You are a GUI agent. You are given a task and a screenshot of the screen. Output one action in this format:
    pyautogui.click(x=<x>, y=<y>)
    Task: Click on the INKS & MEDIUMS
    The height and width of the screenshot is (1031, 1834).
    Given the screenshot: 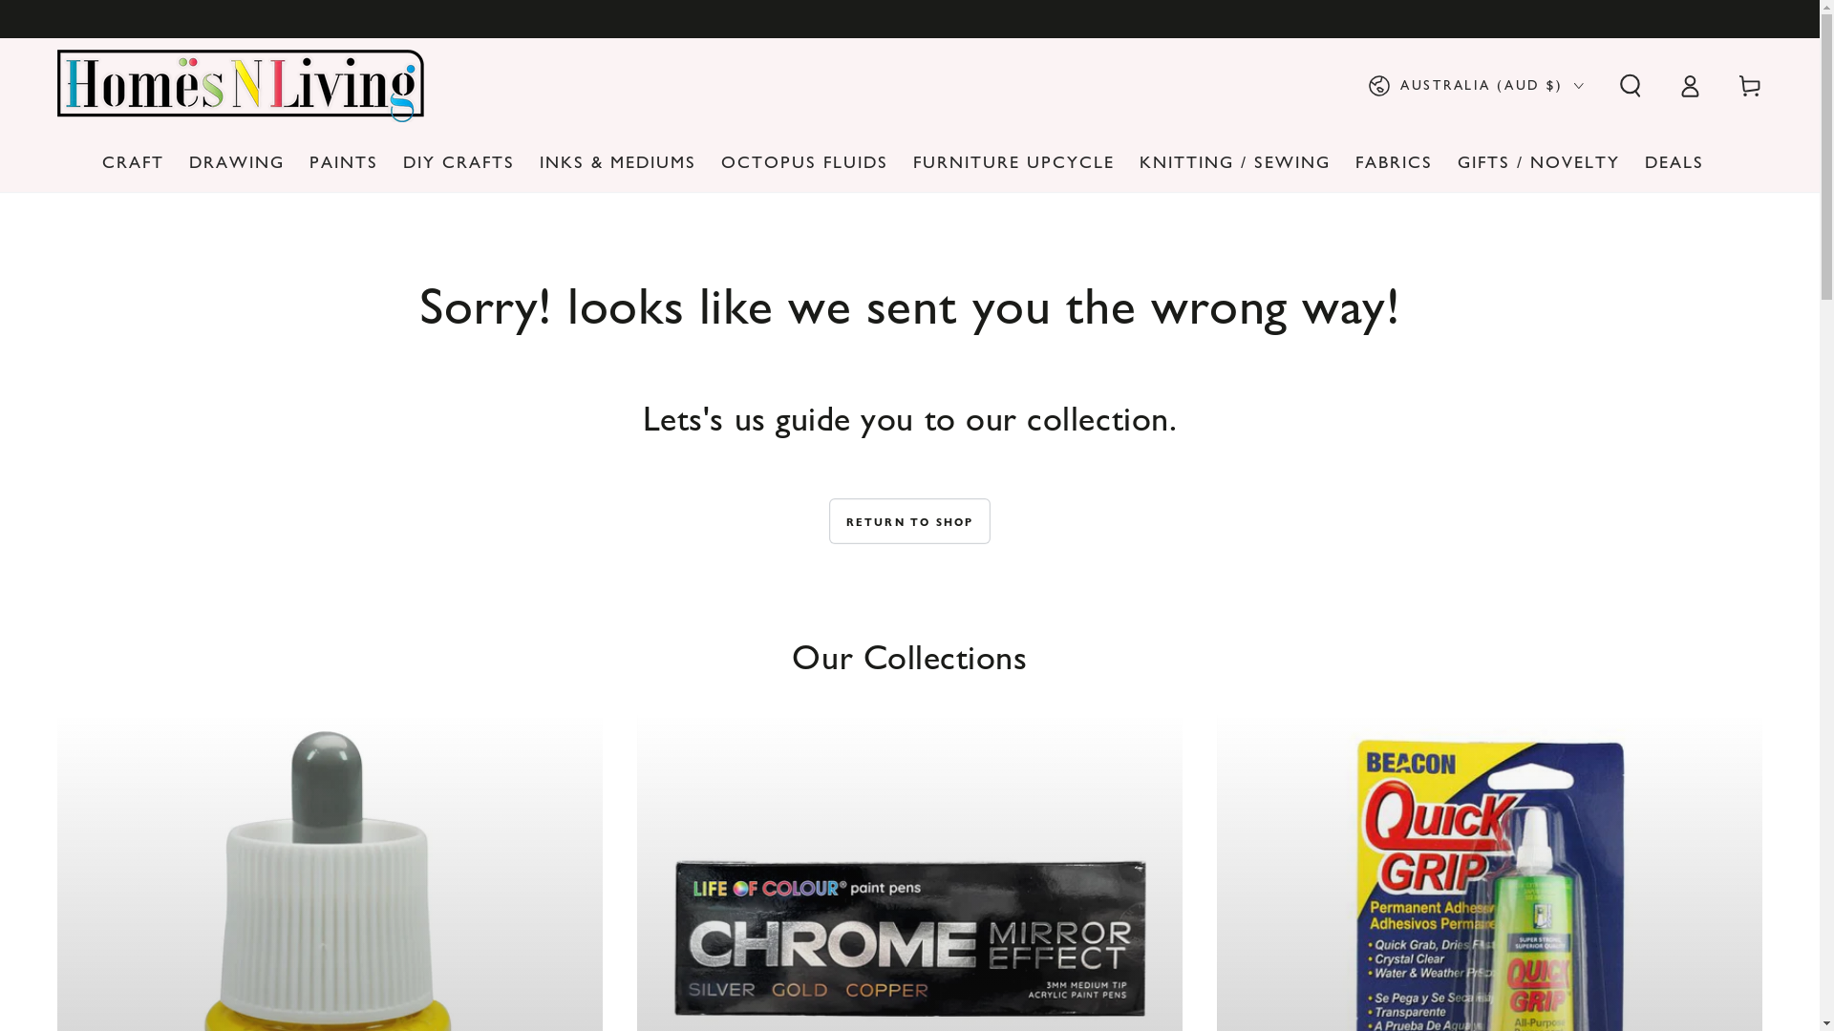 What is the action you would take?
    pyautogui.click(x=618, y=162)
    